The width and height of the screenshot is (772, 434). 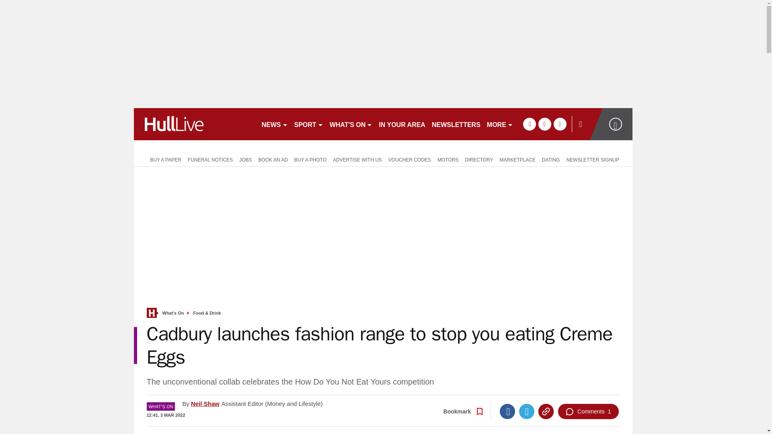 I want to click on WHAT'S ON, so click(x=351, y=124).